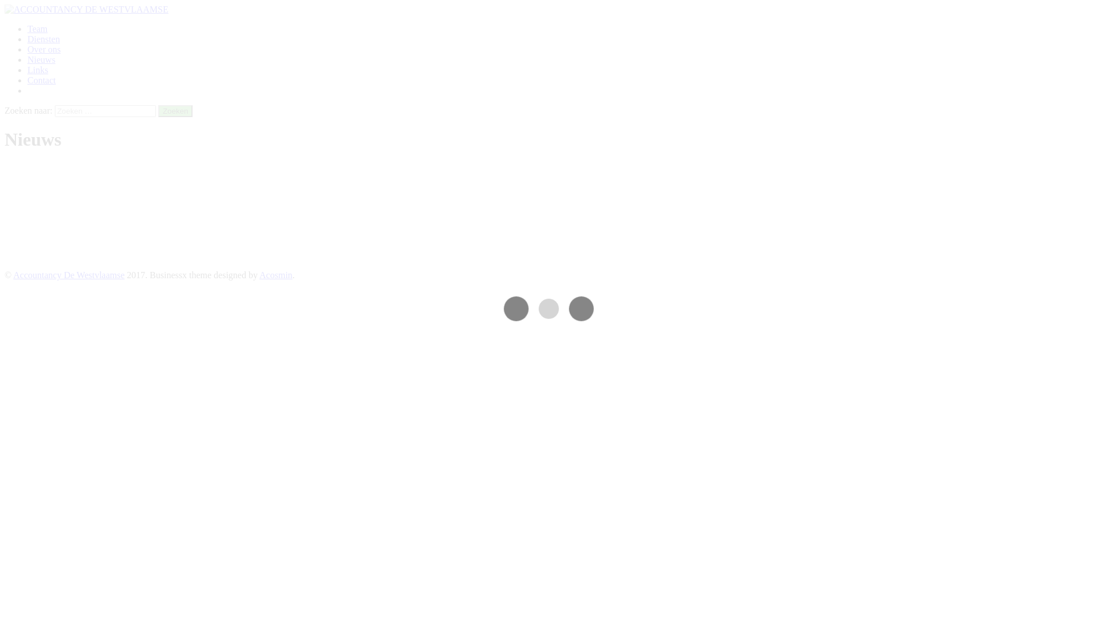  What do you see at coordinates (42, 80) in the screenshot?
I see `Contact` at bounding box center [42, 80].